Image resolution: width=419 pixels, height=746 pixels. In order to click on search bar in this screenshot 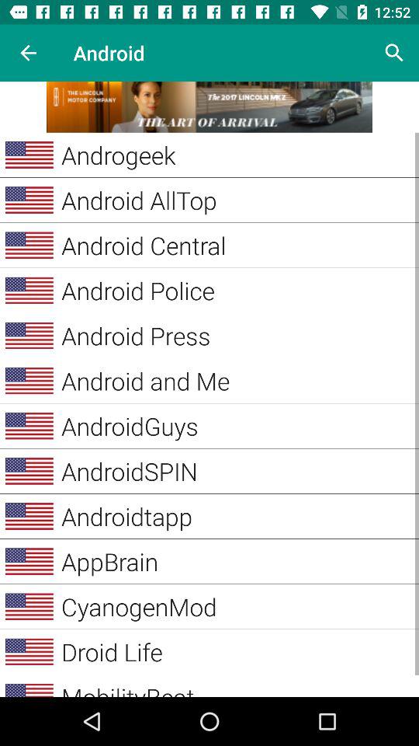, I will do `click(394, 53)`.